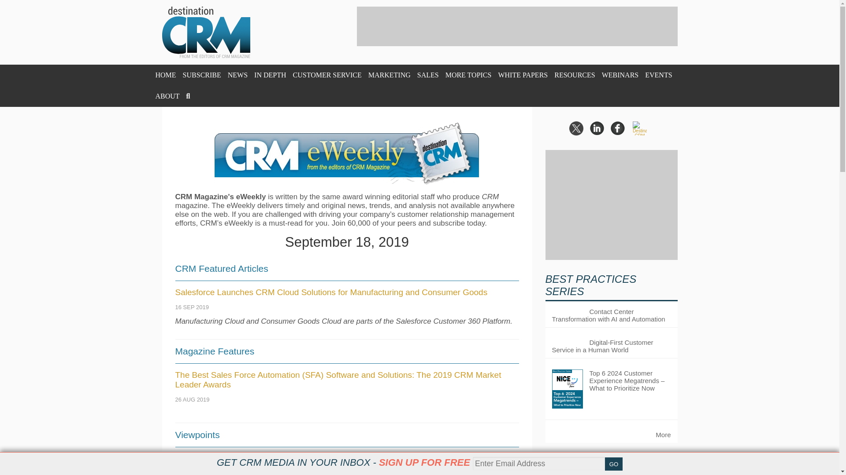 The width and height of the screenshot is (846, 475). I want to click on CUSTOMER SERVICE, so click(327, 75).